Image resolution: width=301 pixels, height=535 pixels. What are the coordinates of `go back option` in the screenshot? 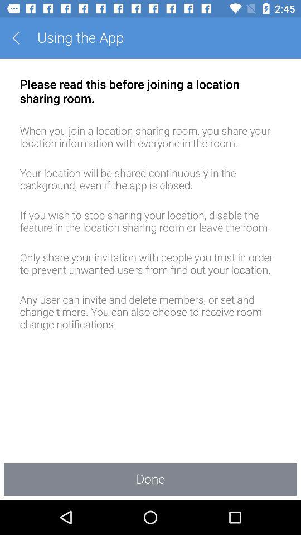 It's located at (20, 38).